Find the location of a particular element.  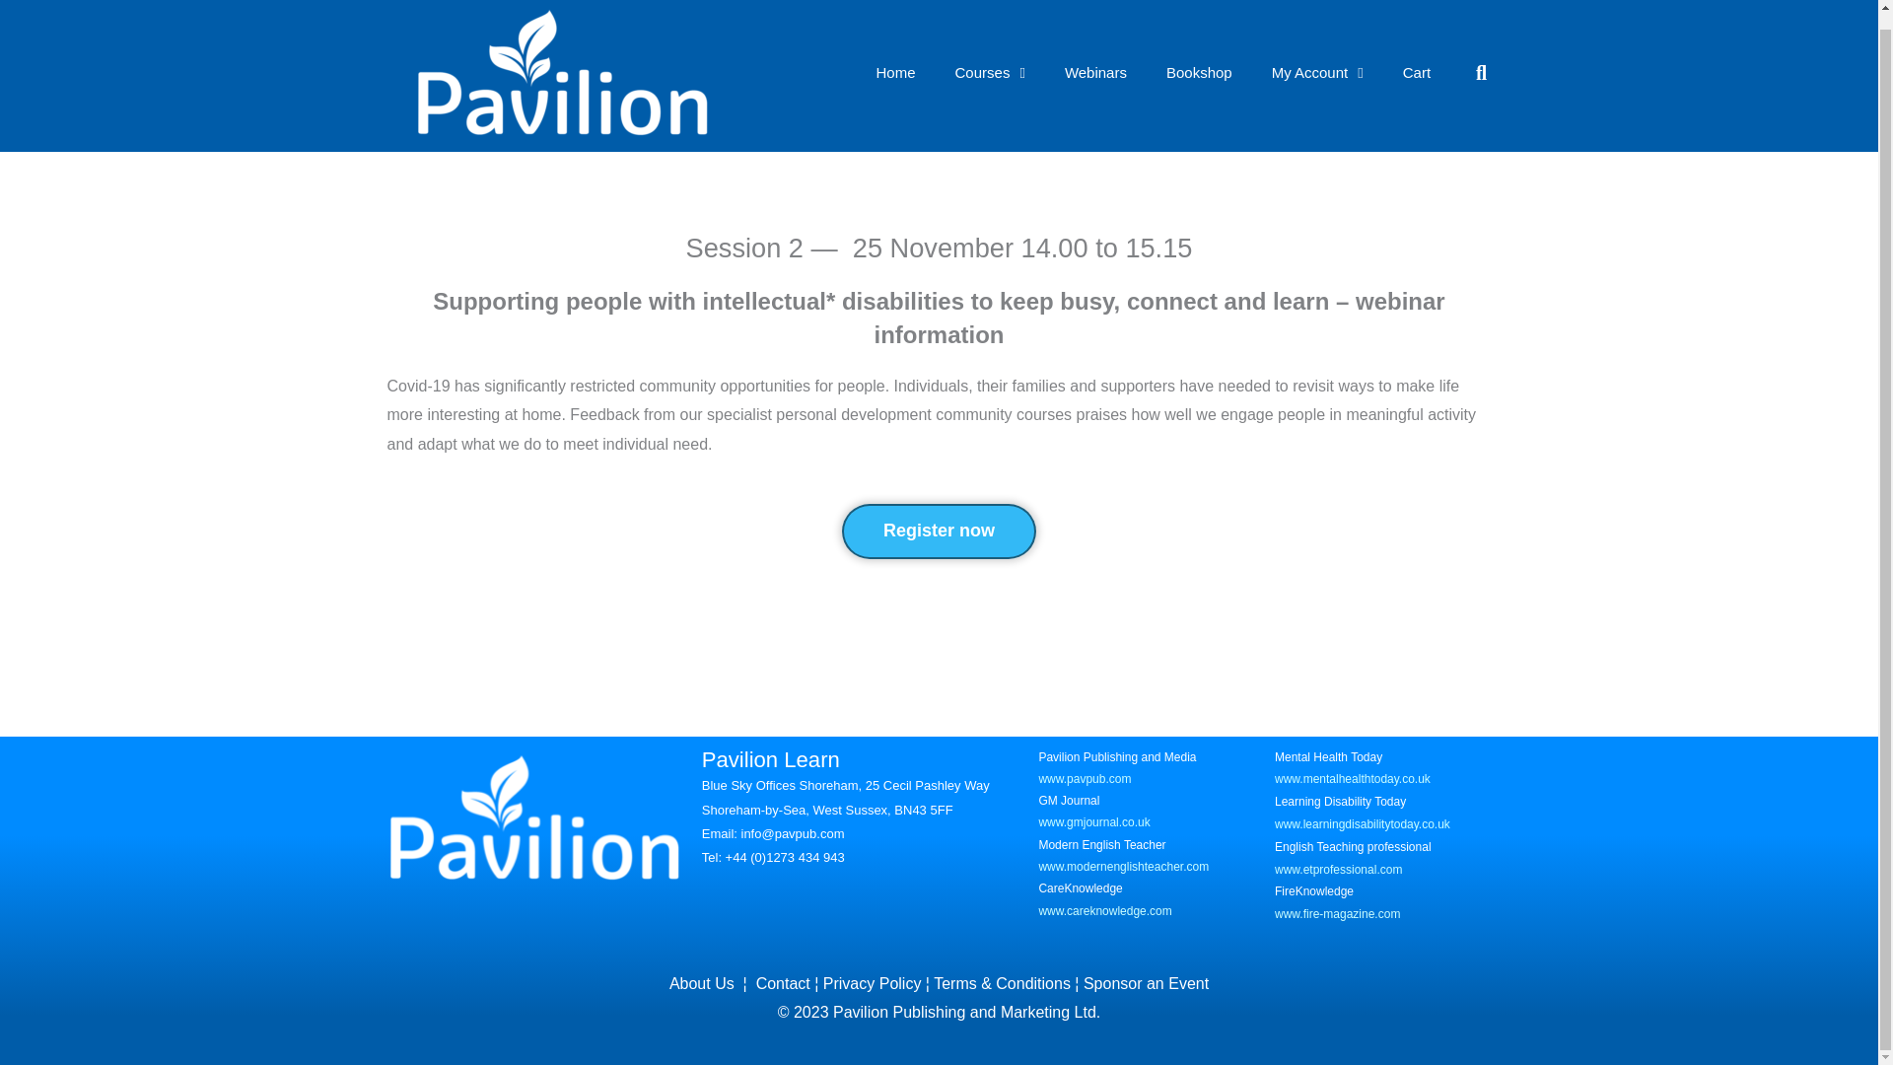

www.pavpub.com is located at coordinates (1084, 779).